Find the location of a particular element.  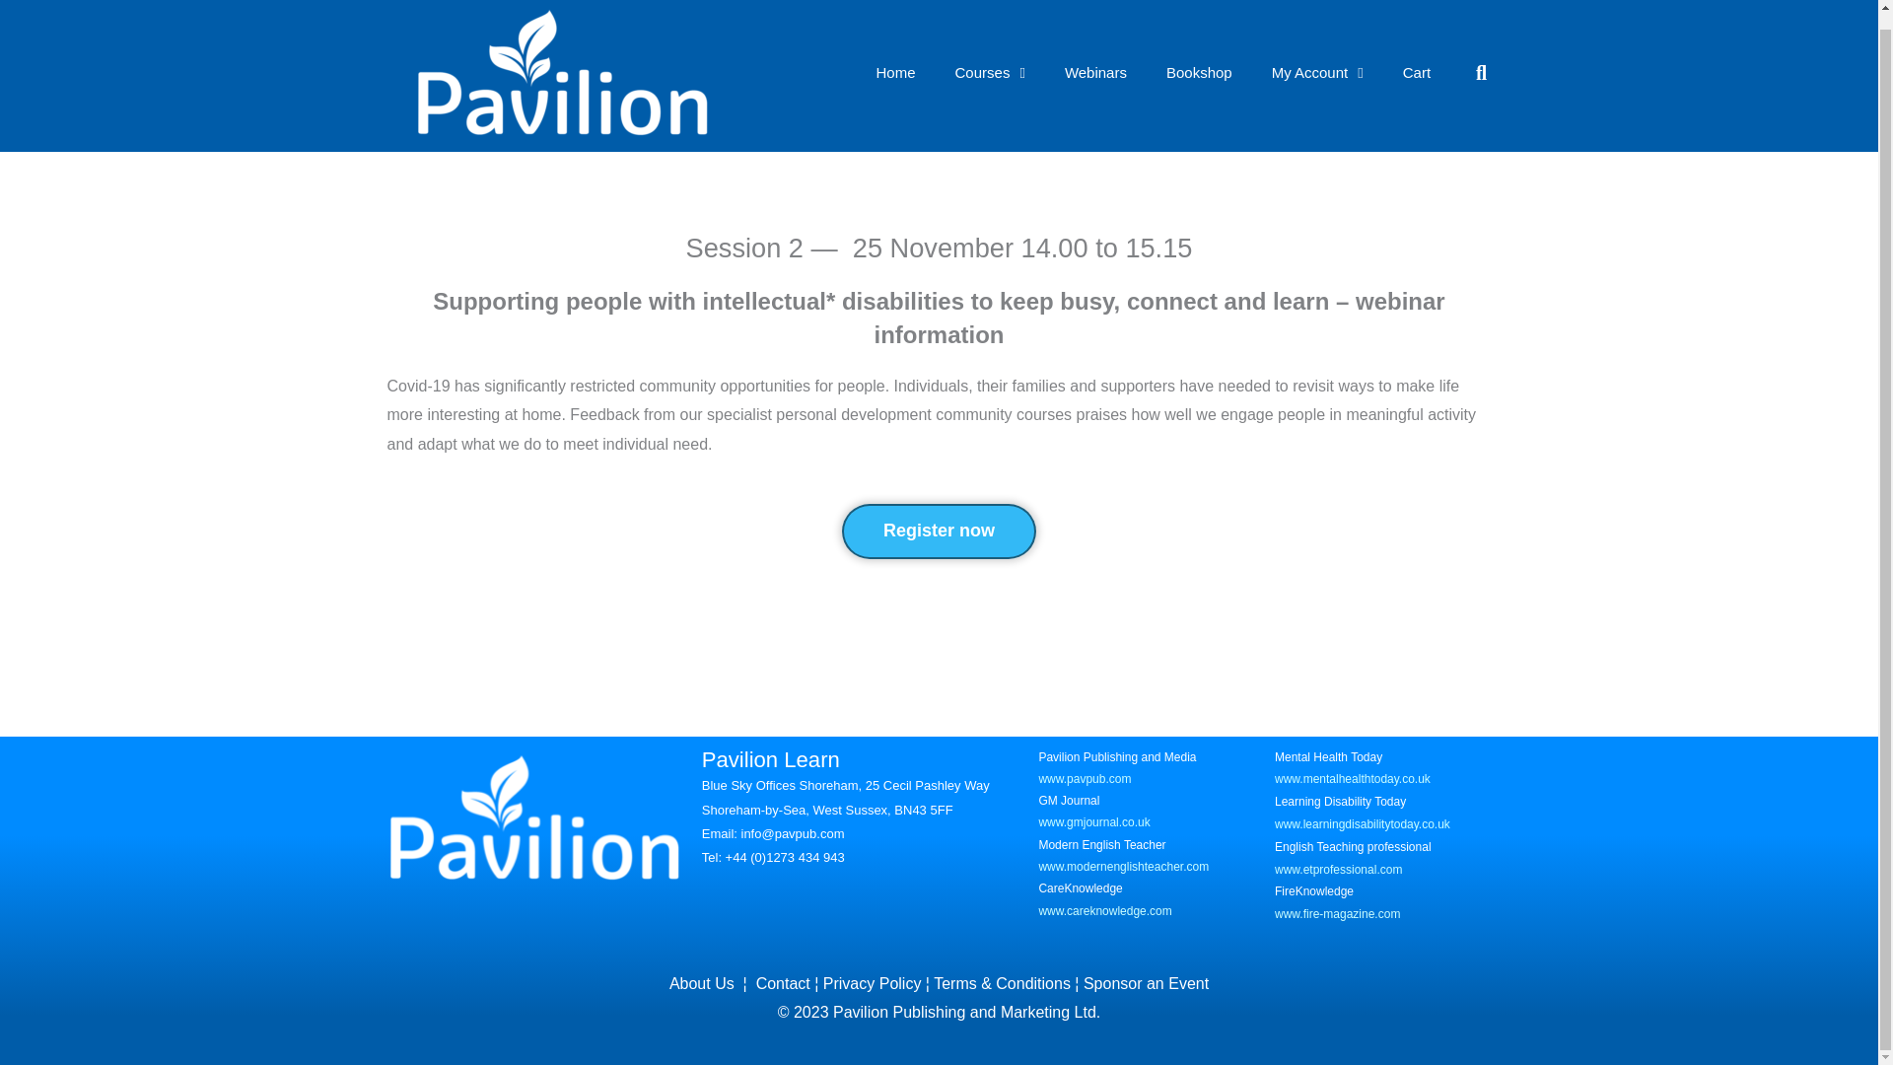

www.pavpub.com is located at coordinates (1084, 779).